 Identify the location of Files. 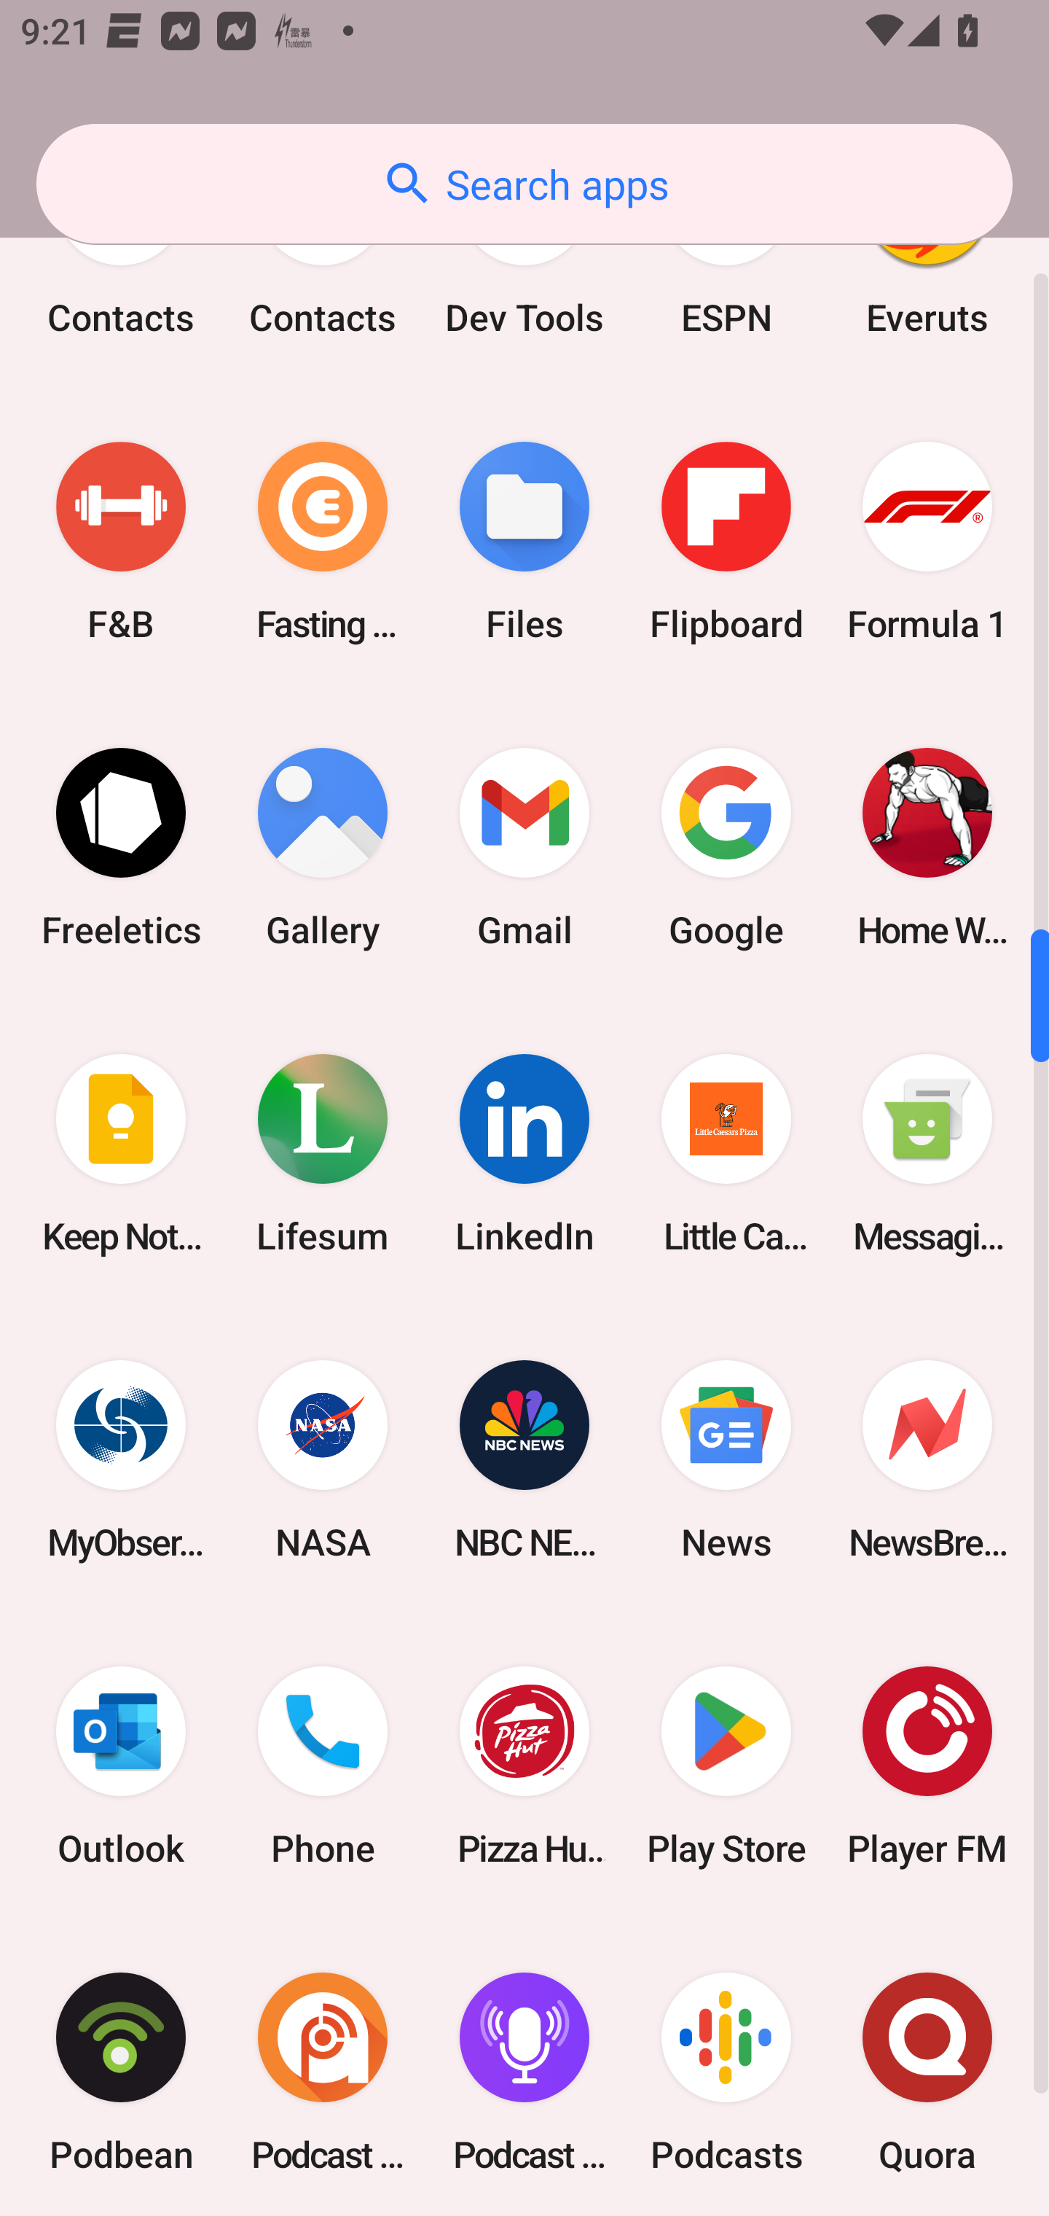
(524, 541).